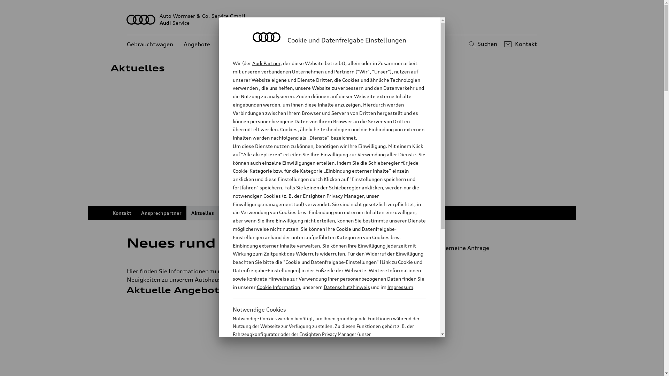  I want to click on Cookie Information, so click(278, 287).